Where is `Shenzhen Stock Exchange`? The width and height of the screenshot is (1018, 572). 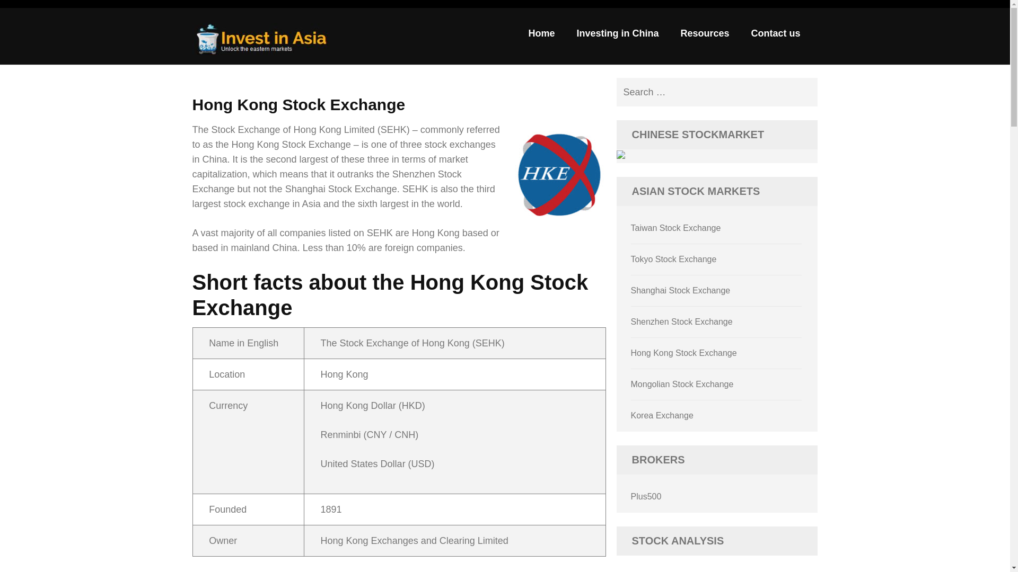
Shenzhen Stock Exchange is located at coordinates (682, 321).